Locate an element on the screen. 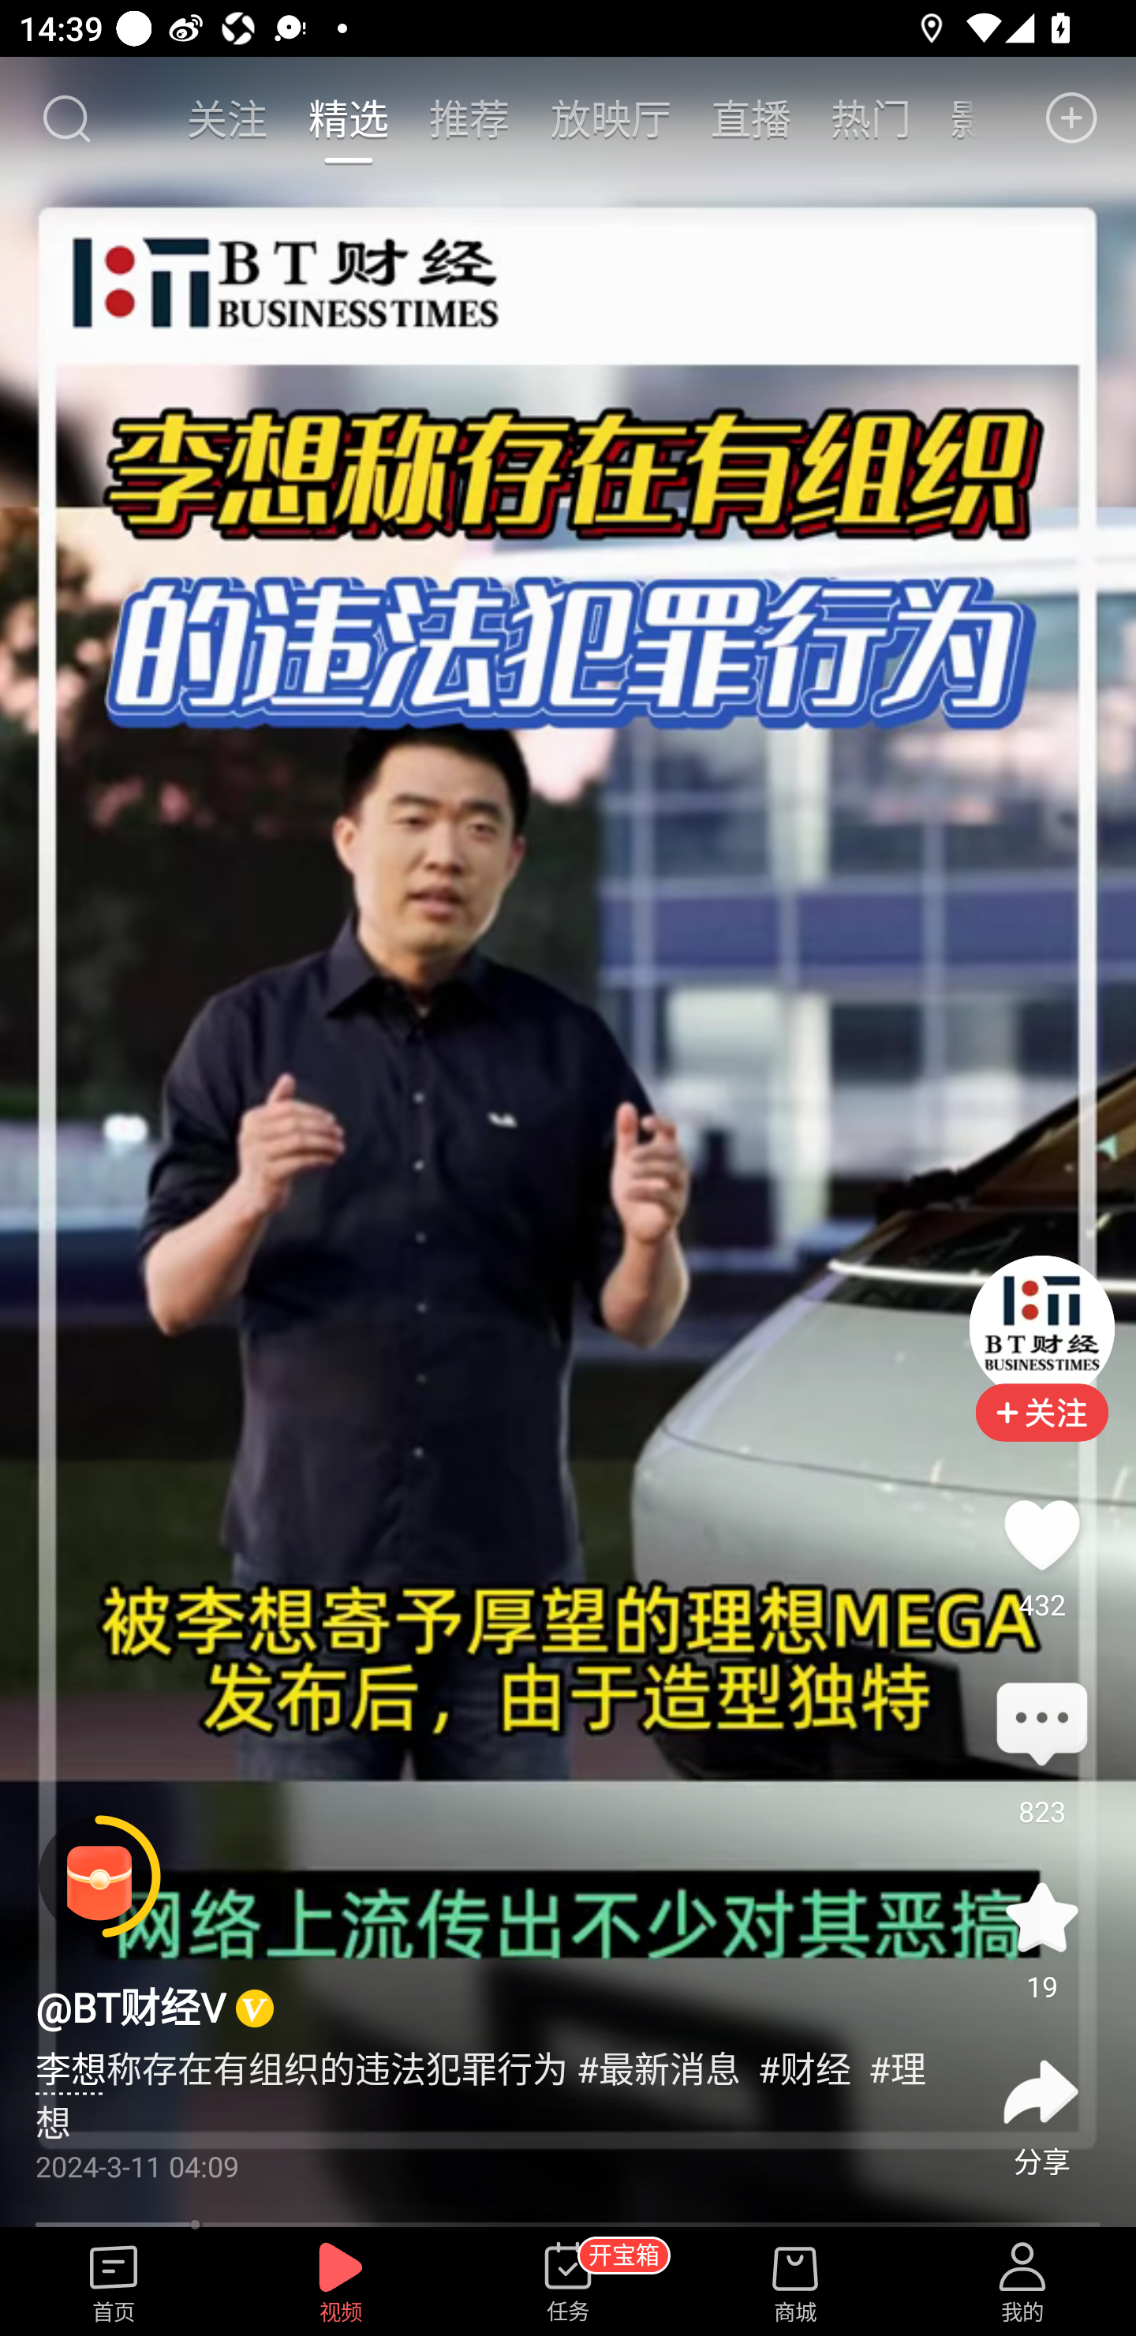 This screenshot has width=1136, height=2336. 直播 is located at coordinates (751, 118).